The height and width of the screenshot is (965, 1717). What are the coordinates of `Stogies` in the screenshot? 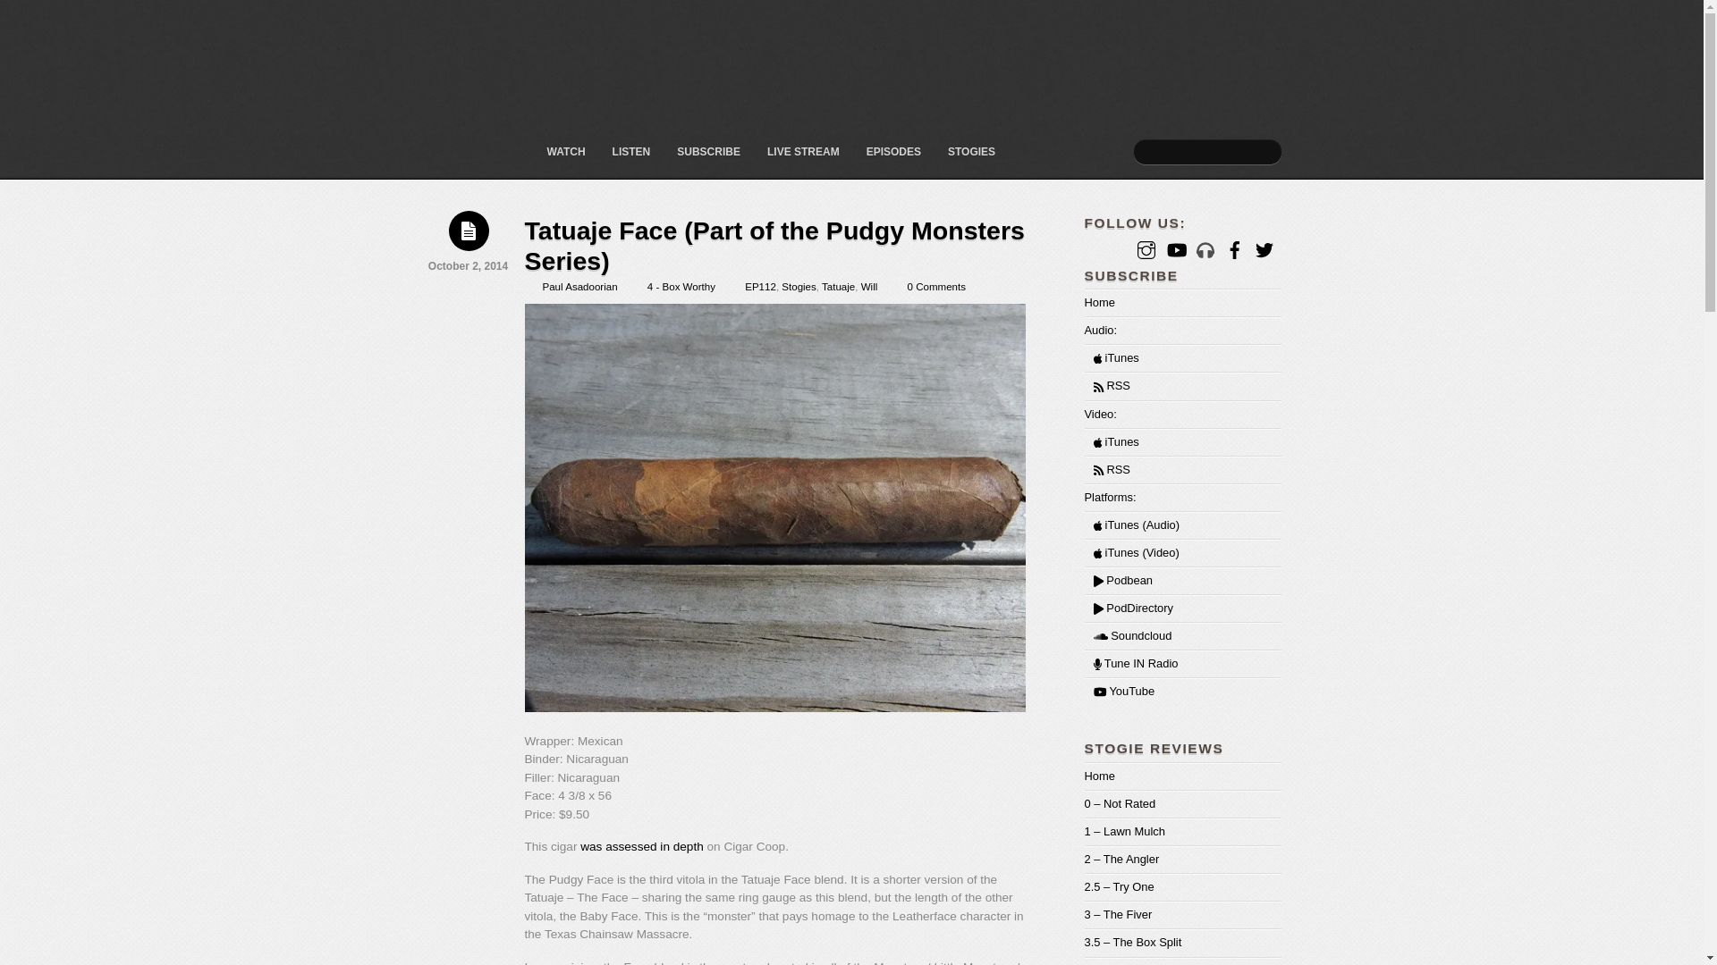 It's located at (799, 287).